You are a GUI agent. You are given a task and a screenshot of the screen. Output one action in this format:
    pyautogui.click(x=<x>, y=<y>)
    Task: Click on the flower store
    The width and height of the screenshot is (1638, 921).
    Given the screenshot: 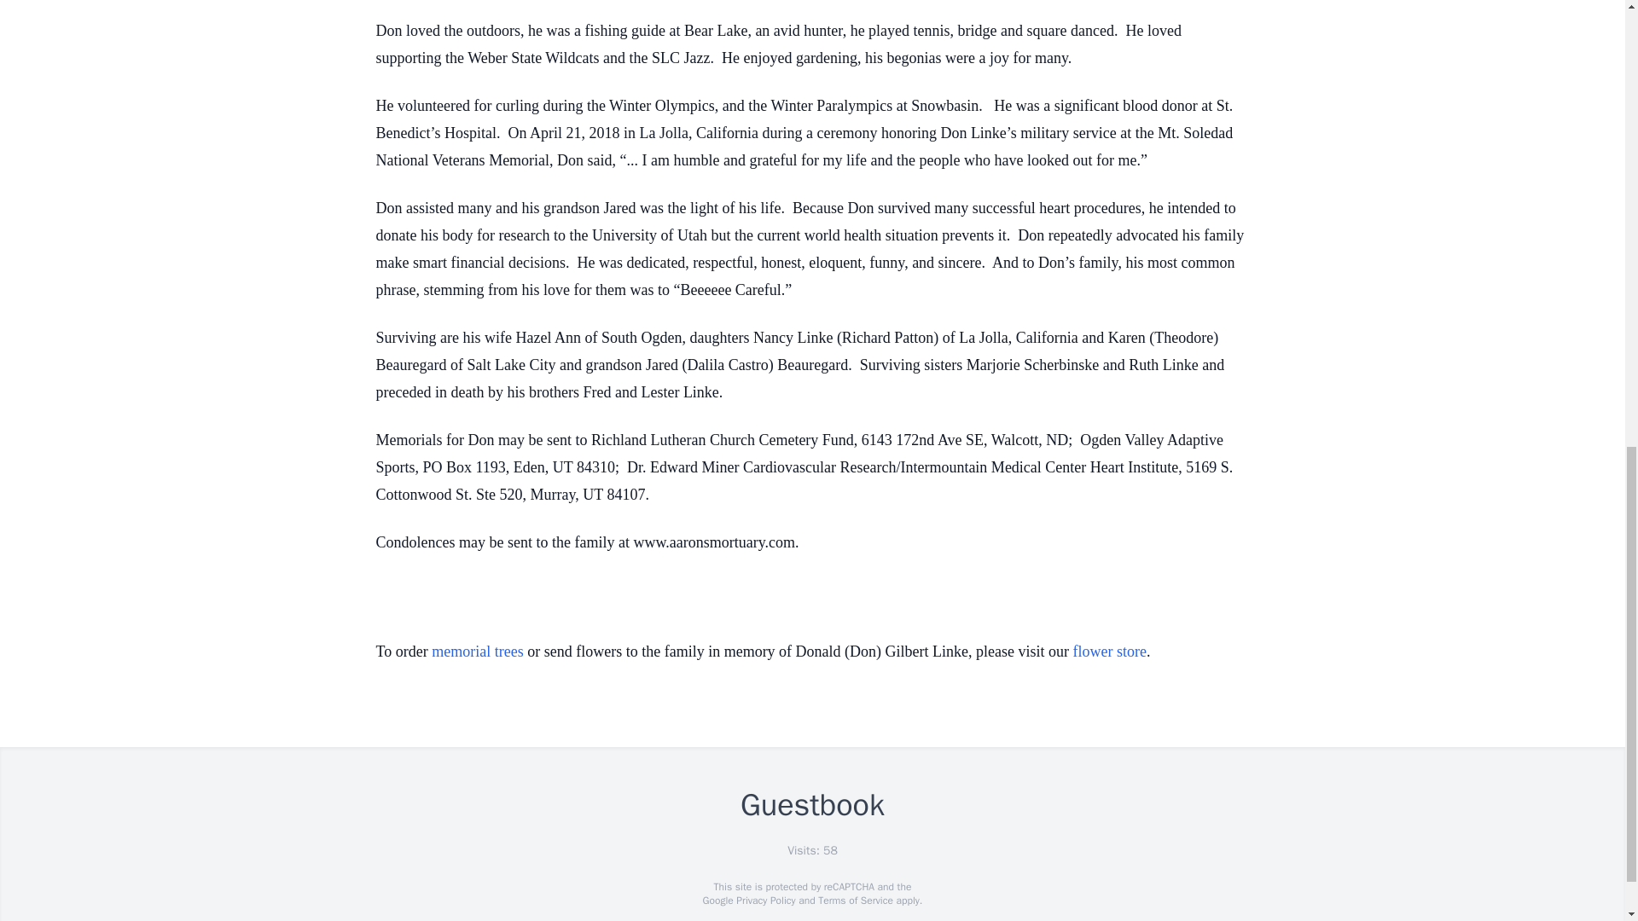 What is the action you would take?
    pyautogui.click(x=1109, y=652)
    